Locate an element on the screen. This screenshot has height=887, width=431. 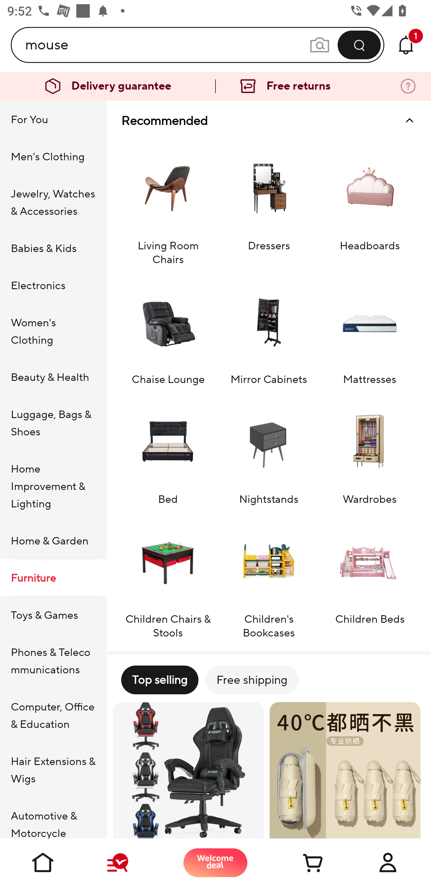
Wardrobes is located at coordinates (369, 450).